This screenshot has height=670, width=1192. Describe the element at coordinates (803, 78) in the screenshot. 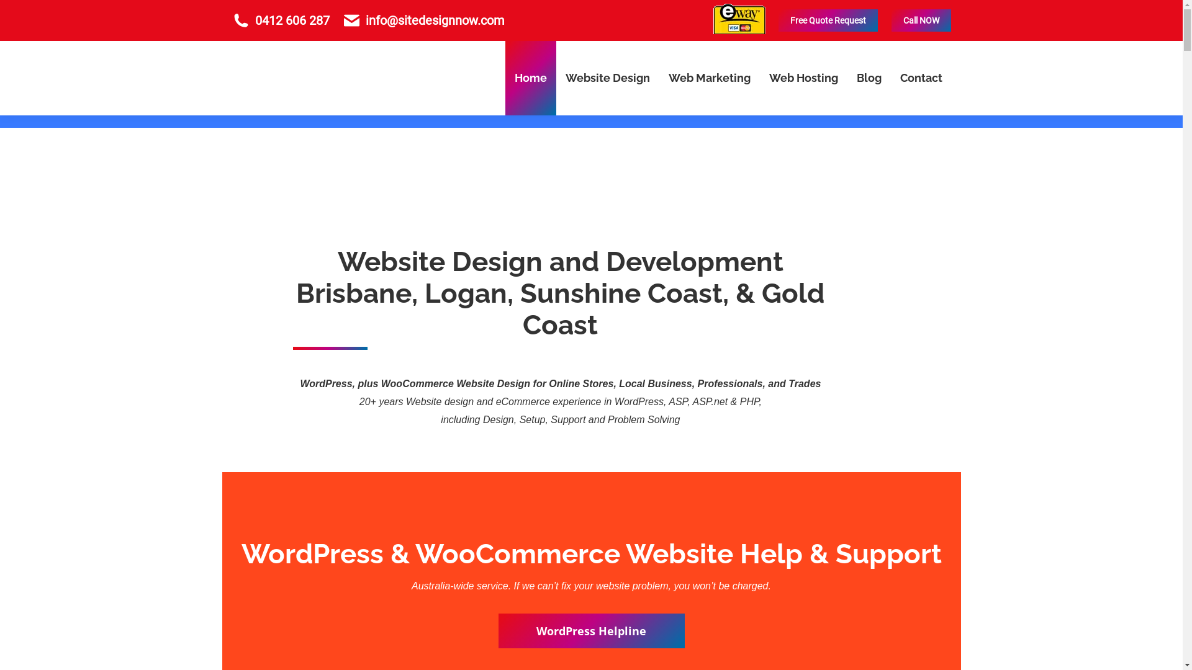

I see `Web Hosting` at that location.